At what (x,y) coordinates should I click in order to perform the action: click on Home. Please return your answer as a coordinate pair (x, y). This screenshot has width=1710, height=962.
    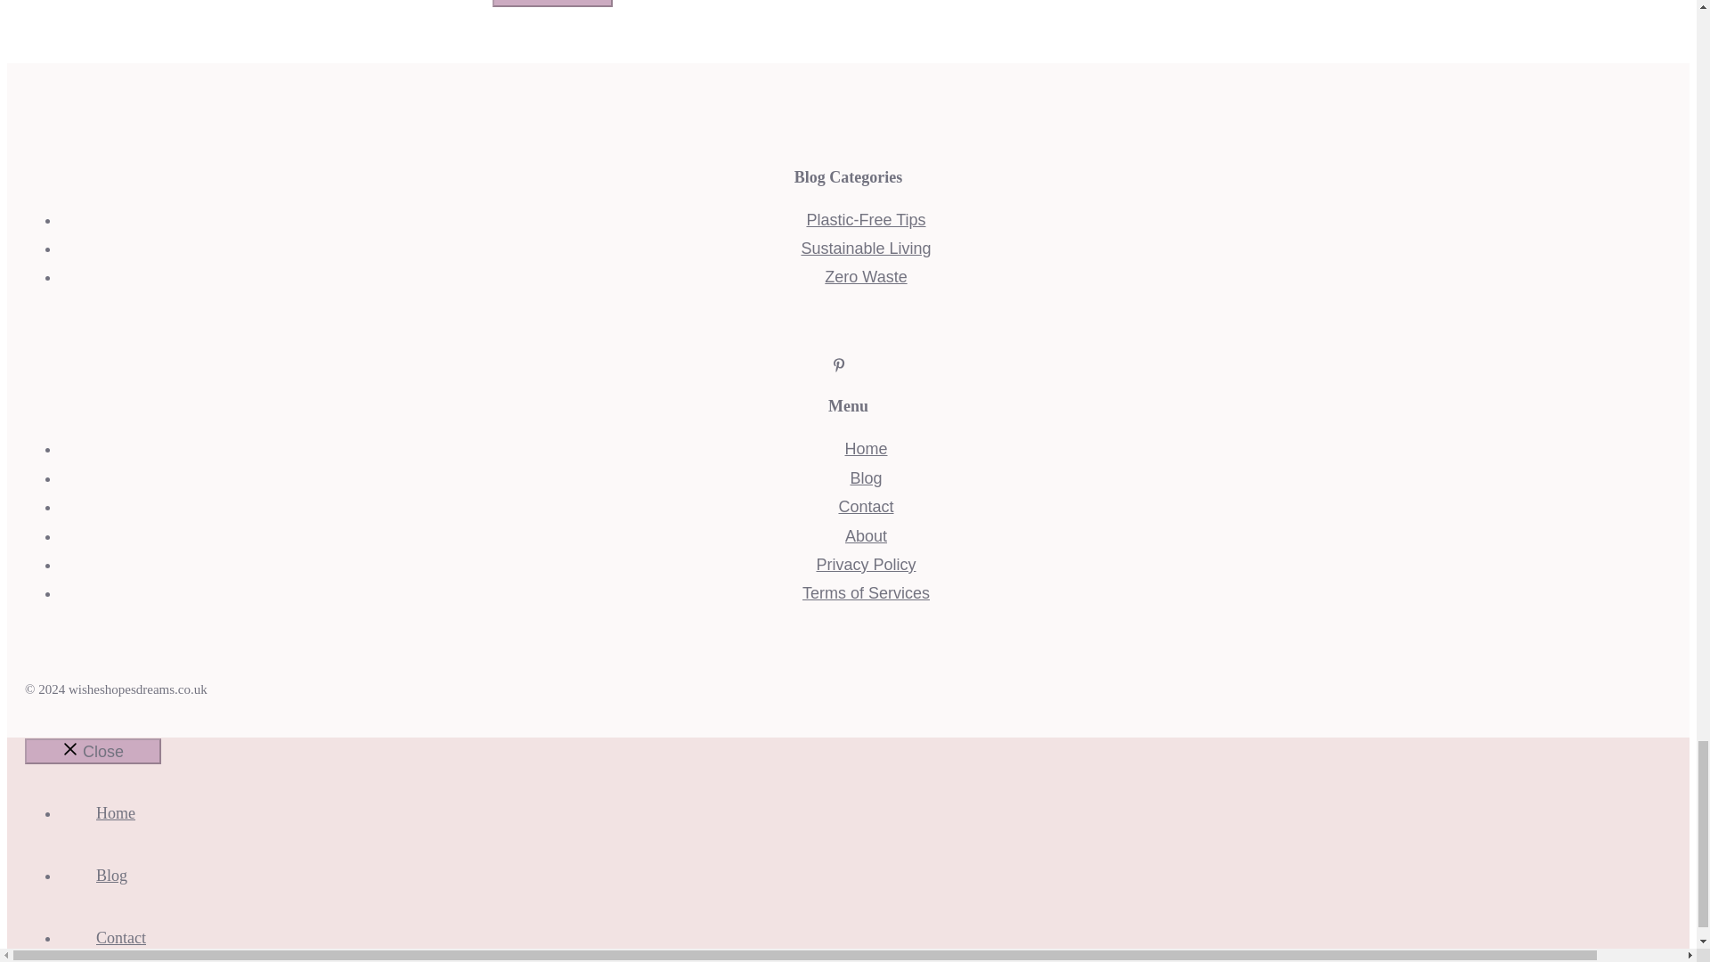
    Looking at the image, I should click on (866, 449).